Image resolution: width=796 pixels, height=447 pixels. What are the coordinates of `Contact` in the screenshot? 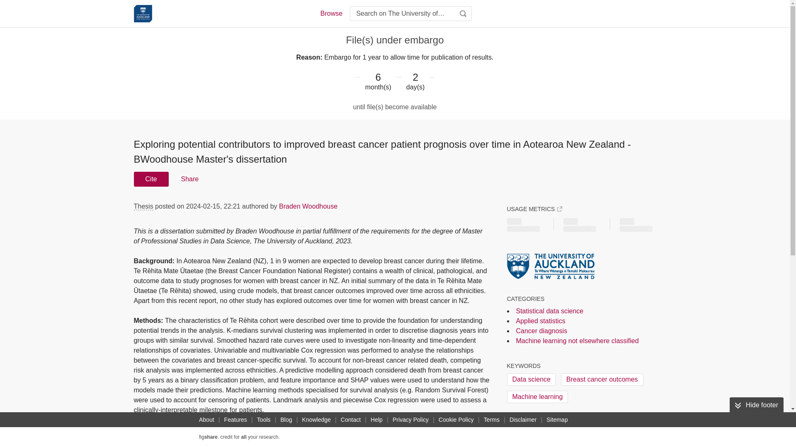 It's located at (351, 420).